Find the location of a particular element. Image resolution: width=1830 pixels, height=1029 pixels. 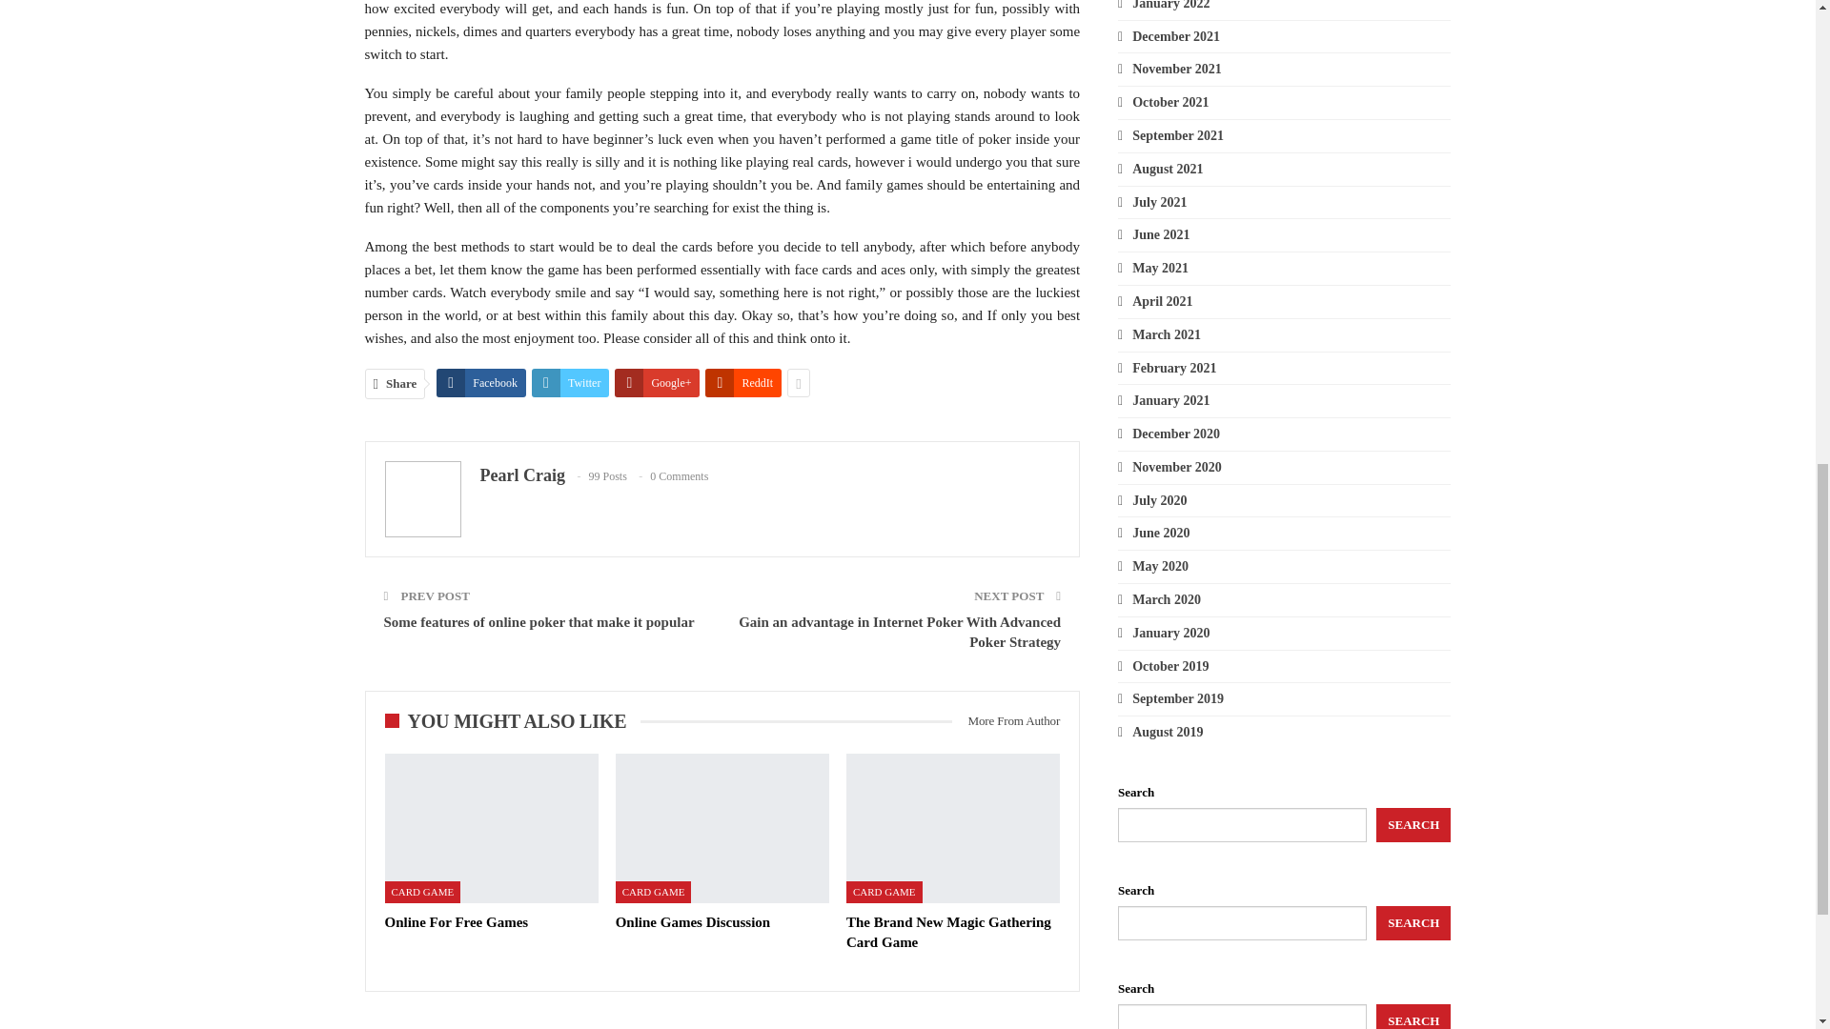

Online For Free Games is located at coordinates (491, 828).